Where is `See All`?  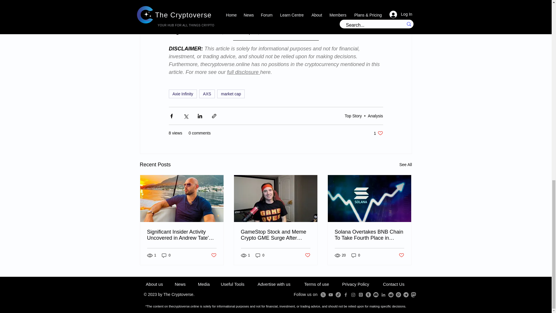 See All is located at coordinates (405, 165).